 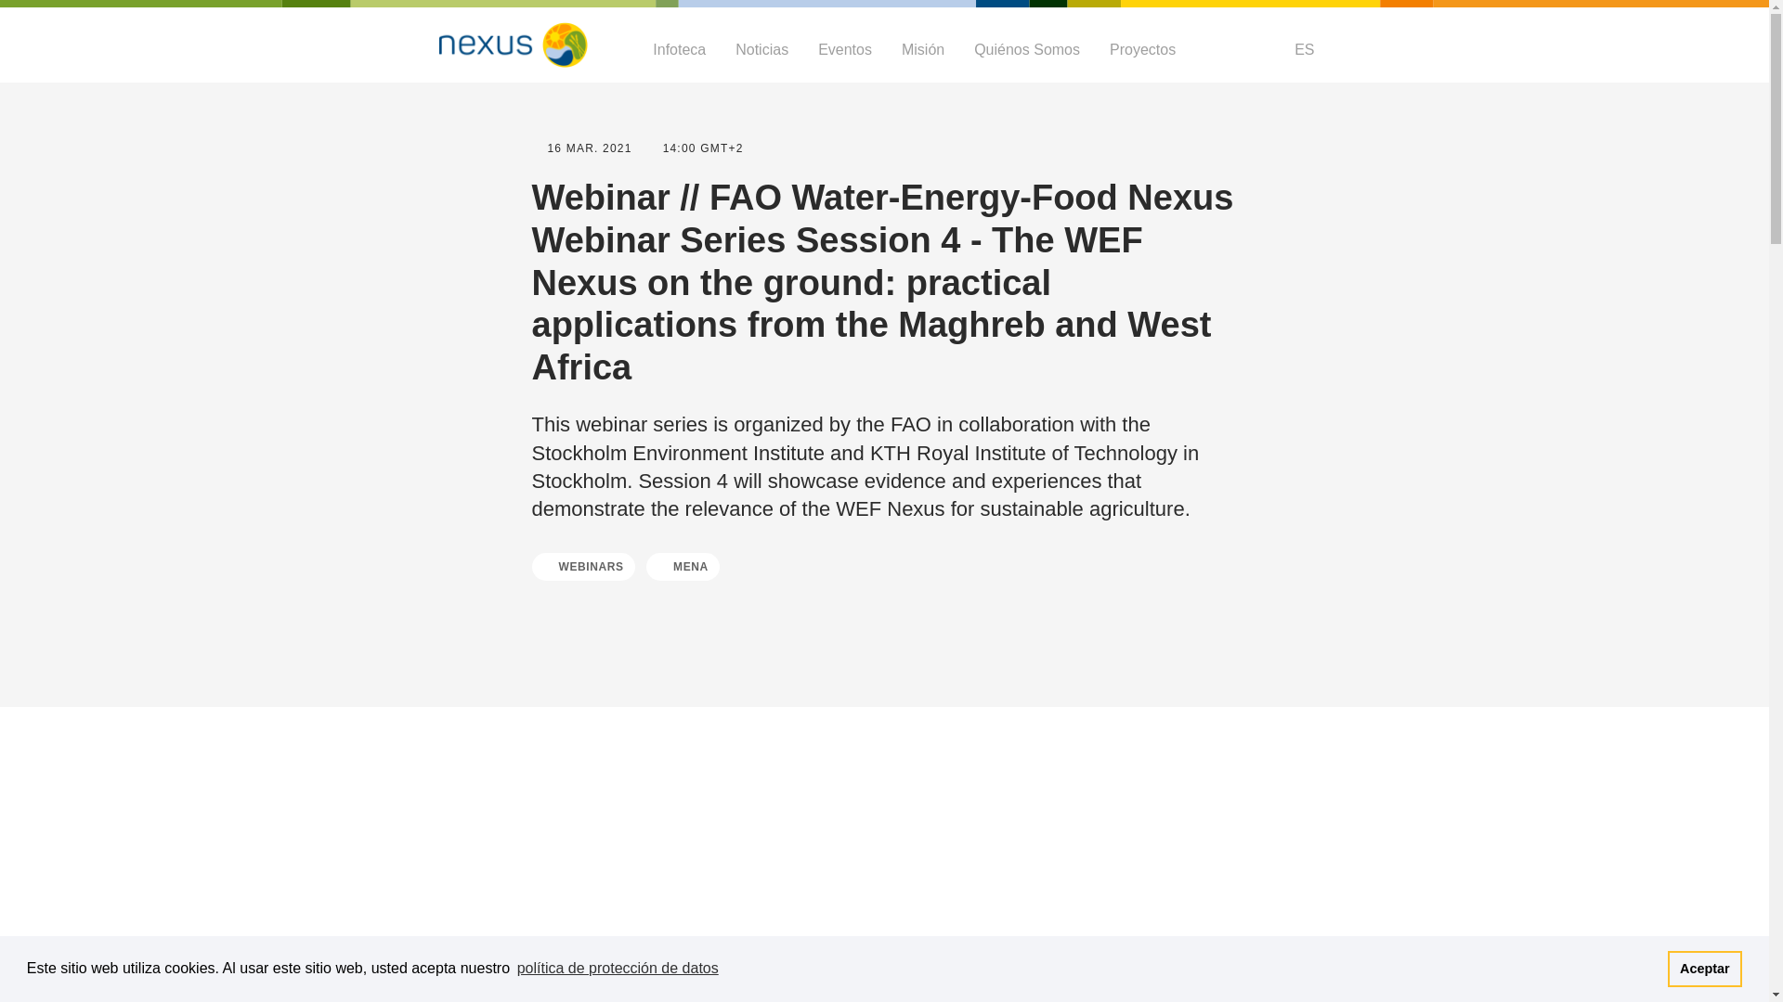 I want to click on ES, so click(x=1301, y=49).